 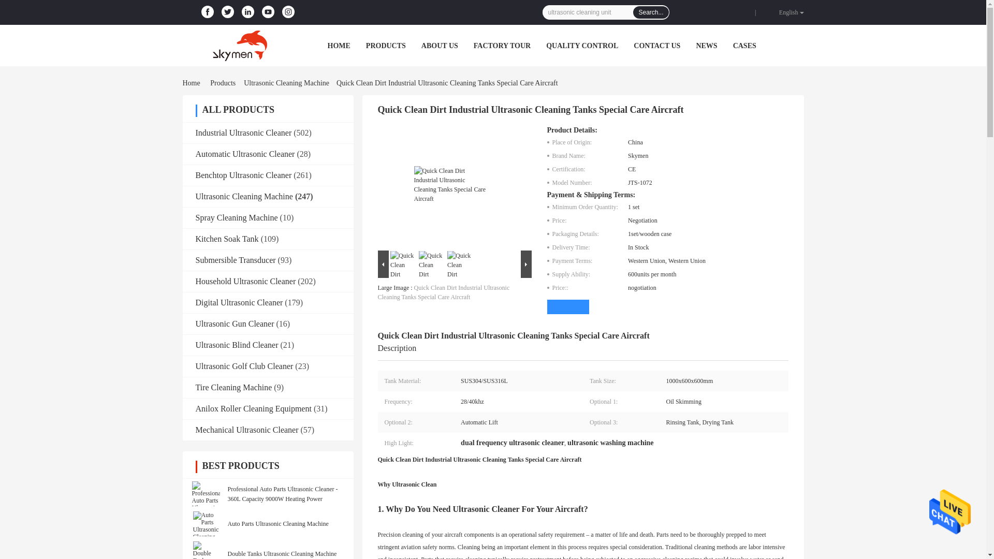 I want to click on NEWS, so click(x=706, y=46).